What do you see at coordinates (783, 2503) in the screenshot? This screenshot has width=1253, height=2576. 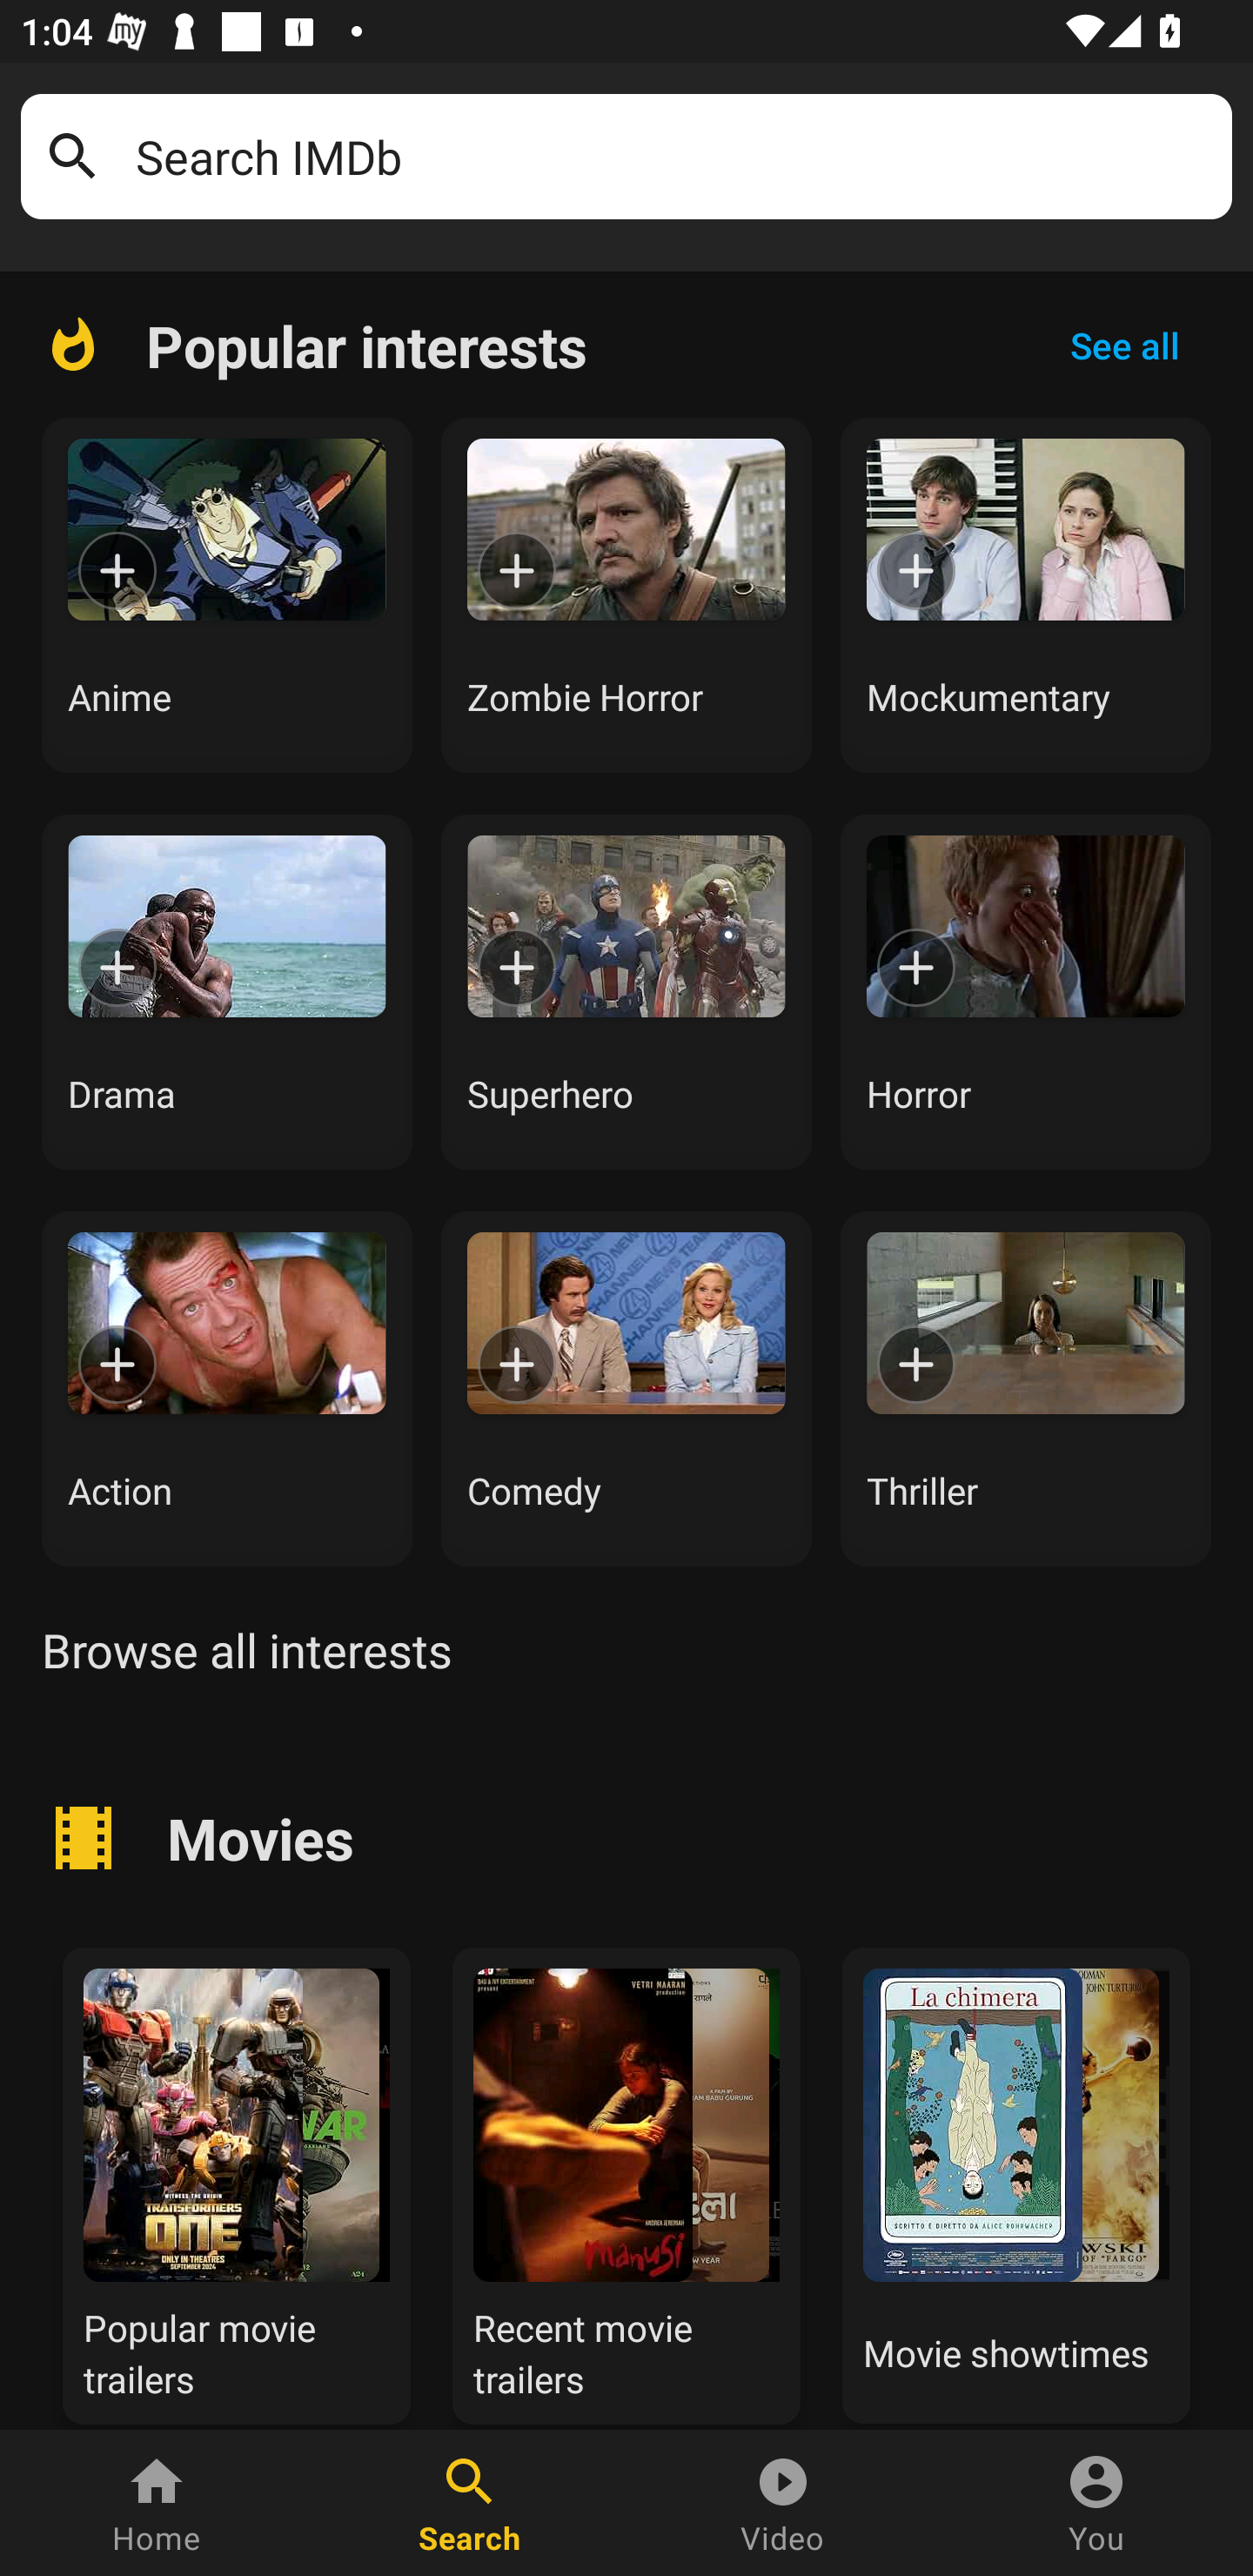 I see `Video` at bounding box center [783, 2503].